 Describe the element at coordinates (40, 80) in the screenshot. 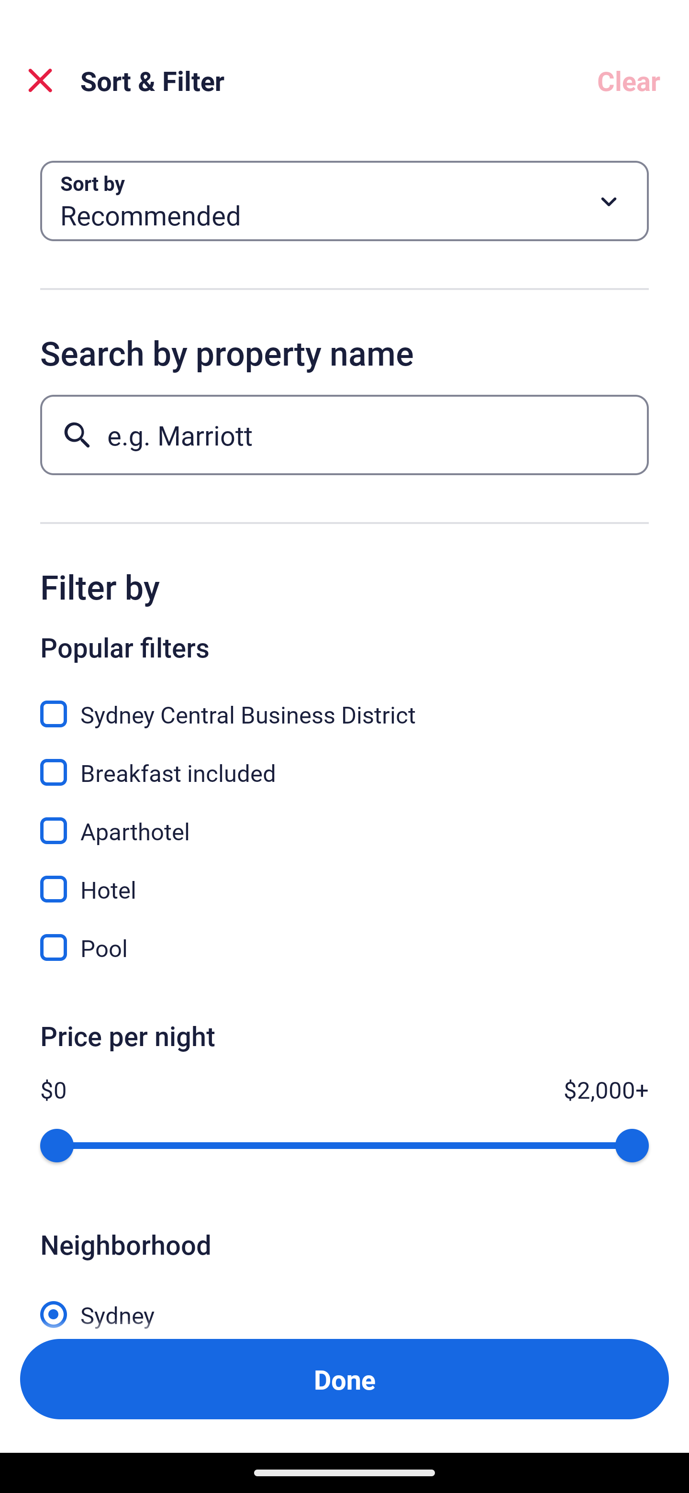

I see `Close Sort and Filter` at that location.